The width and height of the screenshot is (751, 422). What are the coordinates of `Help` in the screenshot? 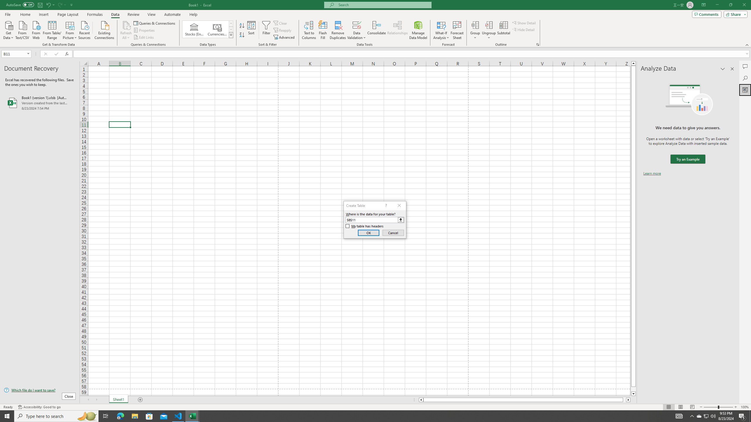 It's located at (193, 14).